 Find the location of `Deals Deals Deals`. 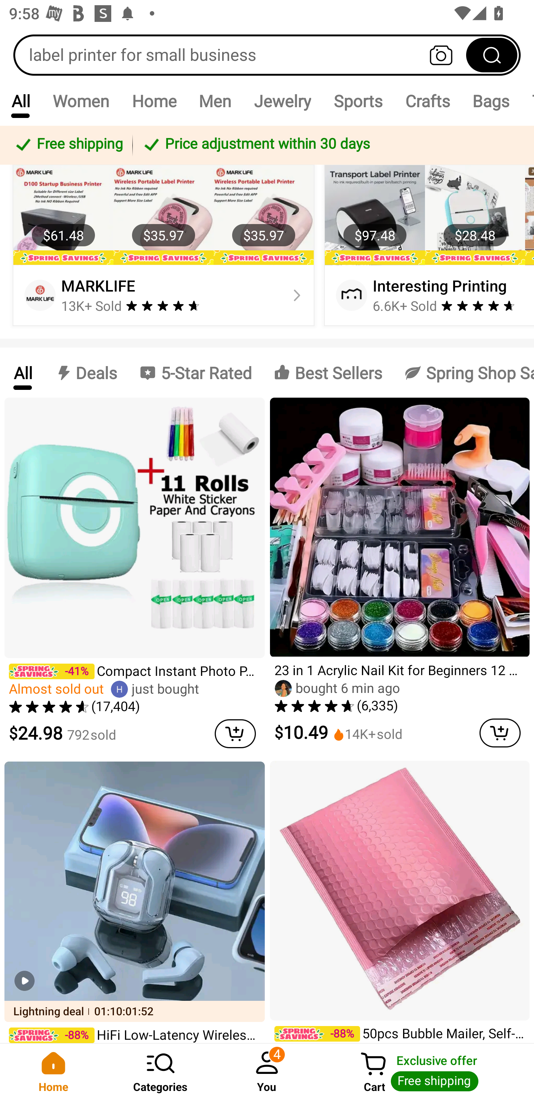

Deals Deals Deals is located at coordinates (85, 372).